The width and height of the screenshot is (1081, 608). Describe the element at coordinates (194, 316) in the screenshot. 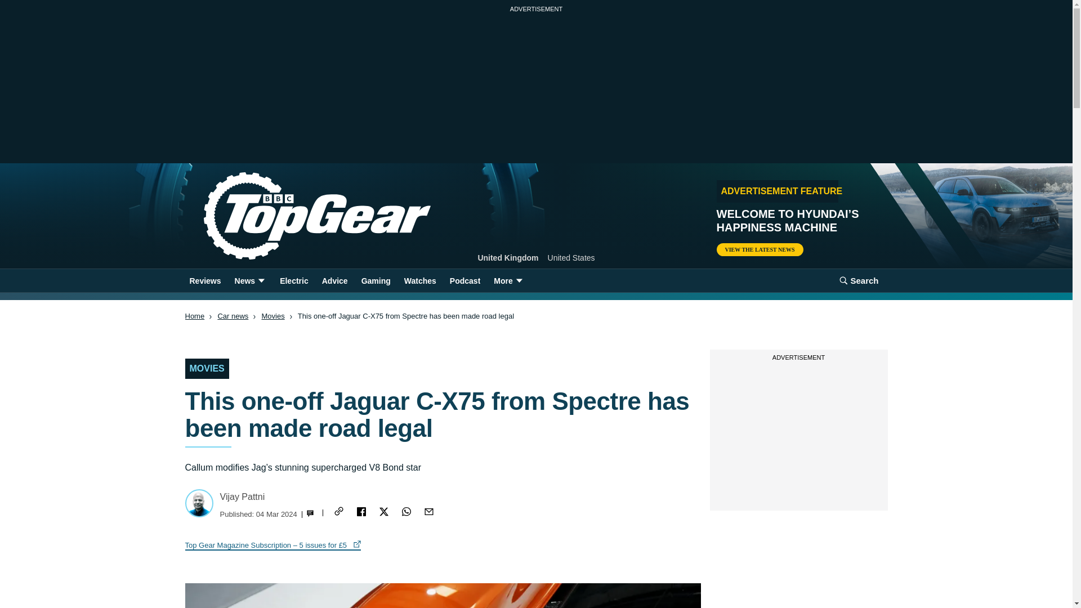

I see `Home` at that location.